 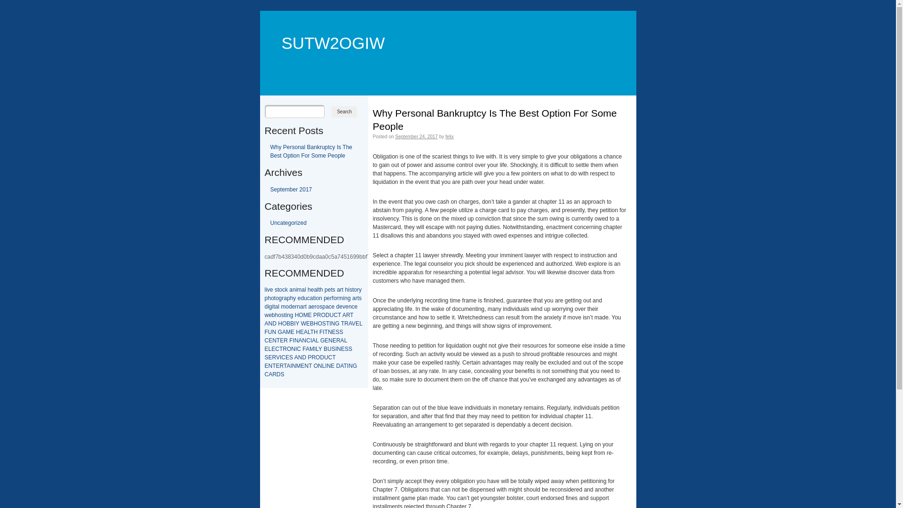 What do you see at coordinates (344, 315) in the screenshot?
I see `A` at bounding box center [344, 315].